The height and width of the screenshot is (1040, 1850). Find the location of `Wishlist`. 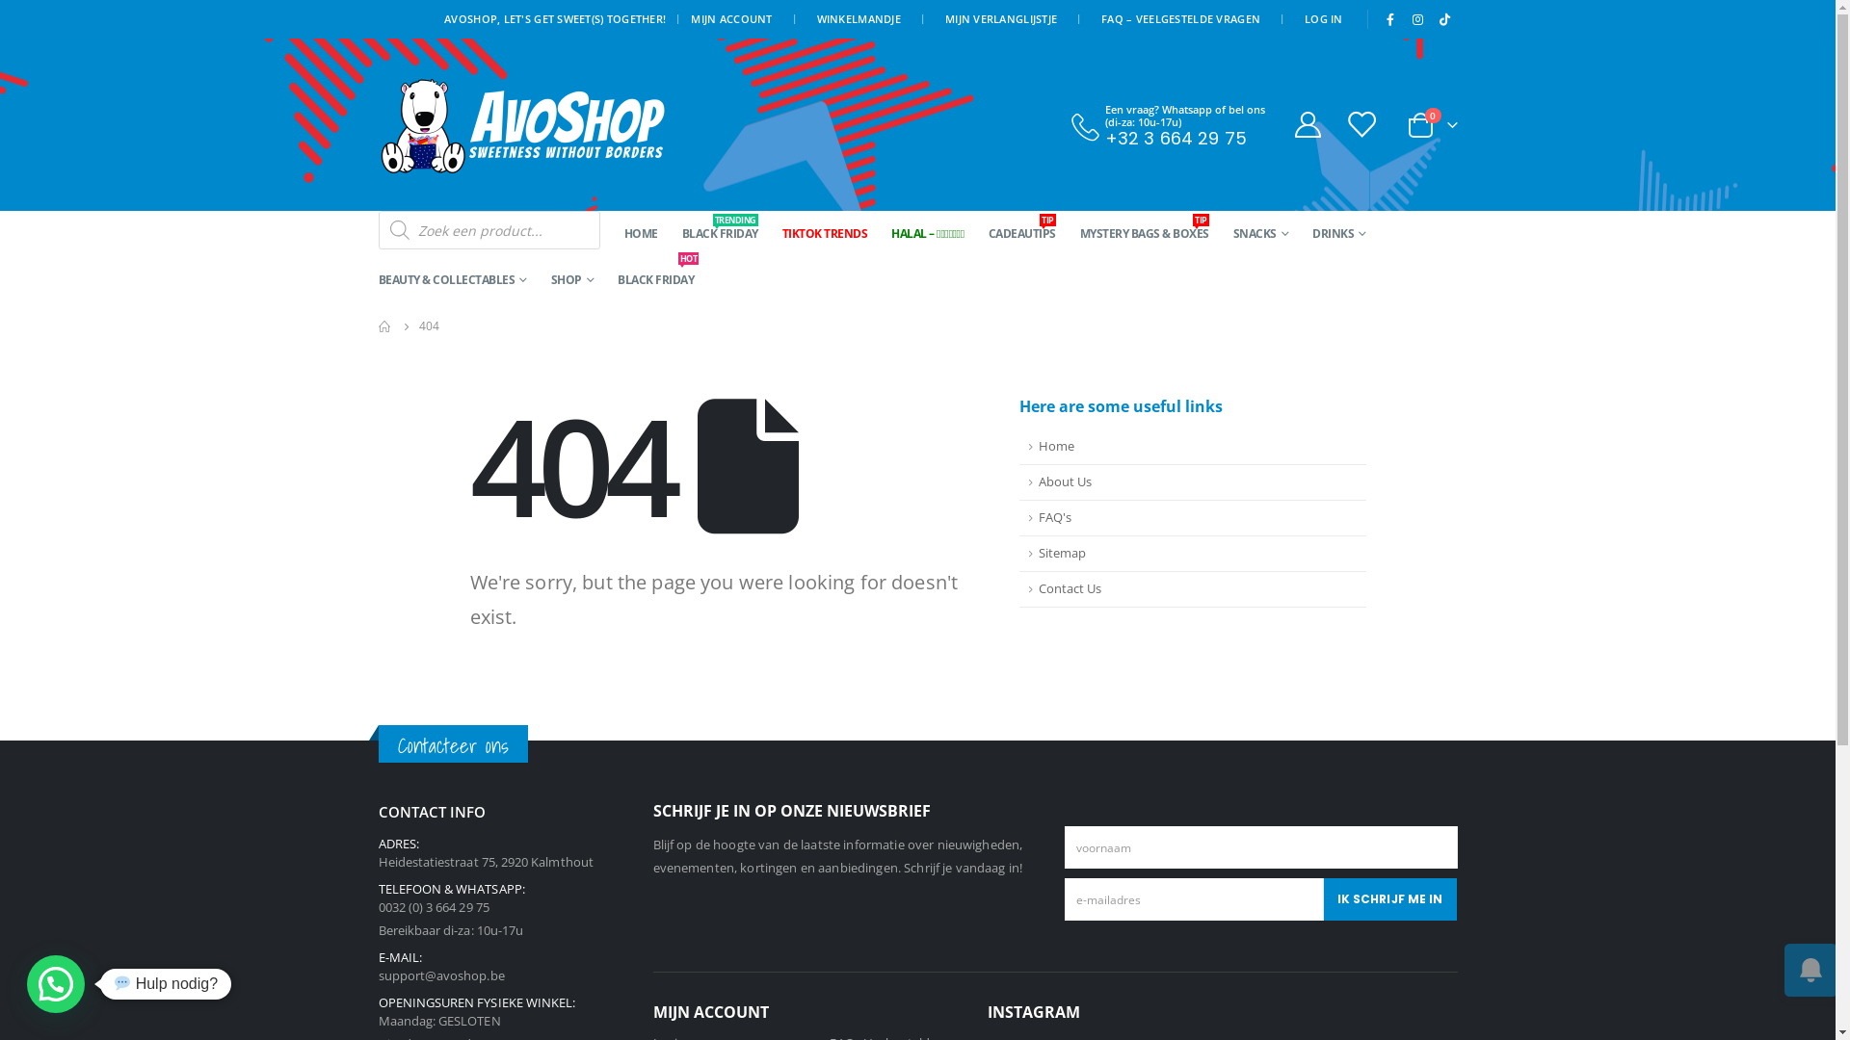

Wishlist is located at coordinates (1362, 125).